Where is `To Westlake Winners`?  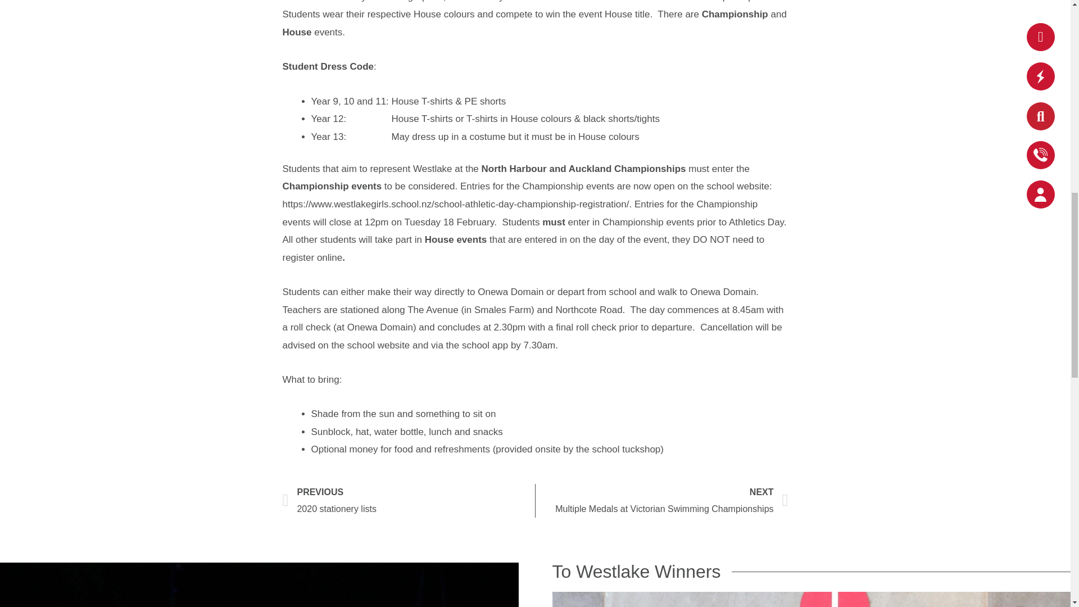 To Westlake Winners is located at coordinates (408, 500).